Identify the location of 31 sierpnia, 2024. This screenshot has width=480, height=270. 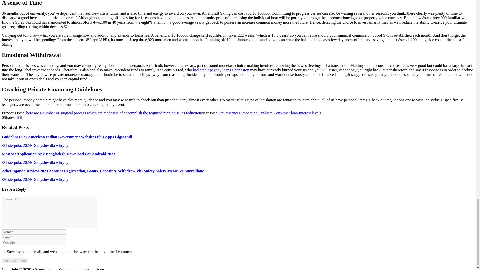
(17, 145).